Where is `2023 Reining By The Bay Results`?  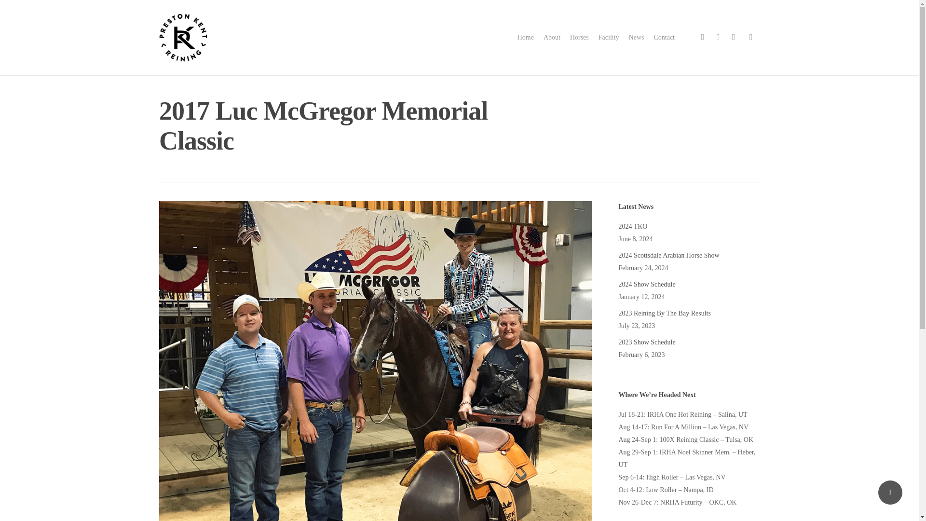 2023 Reining By The Bay Results is located at coordinates (689, 314).